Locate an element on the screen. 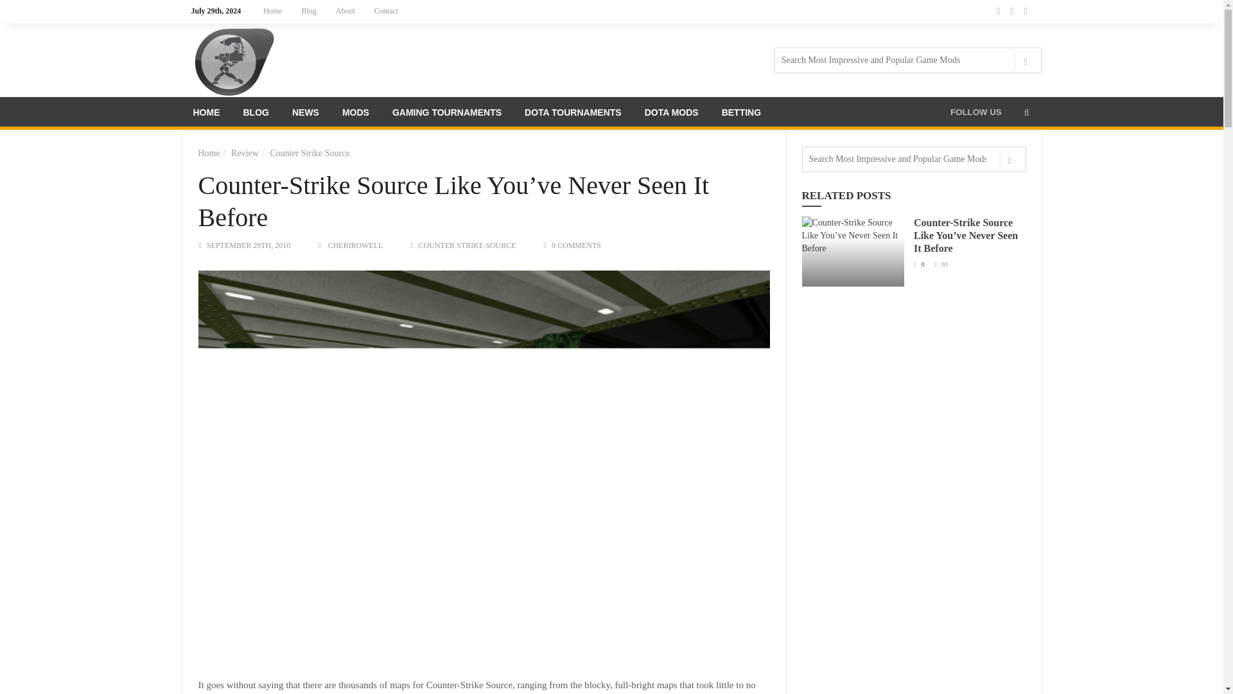 This screenshot has width=1233, height=694. Counter Strike Source is located at coordinates (310, 153).